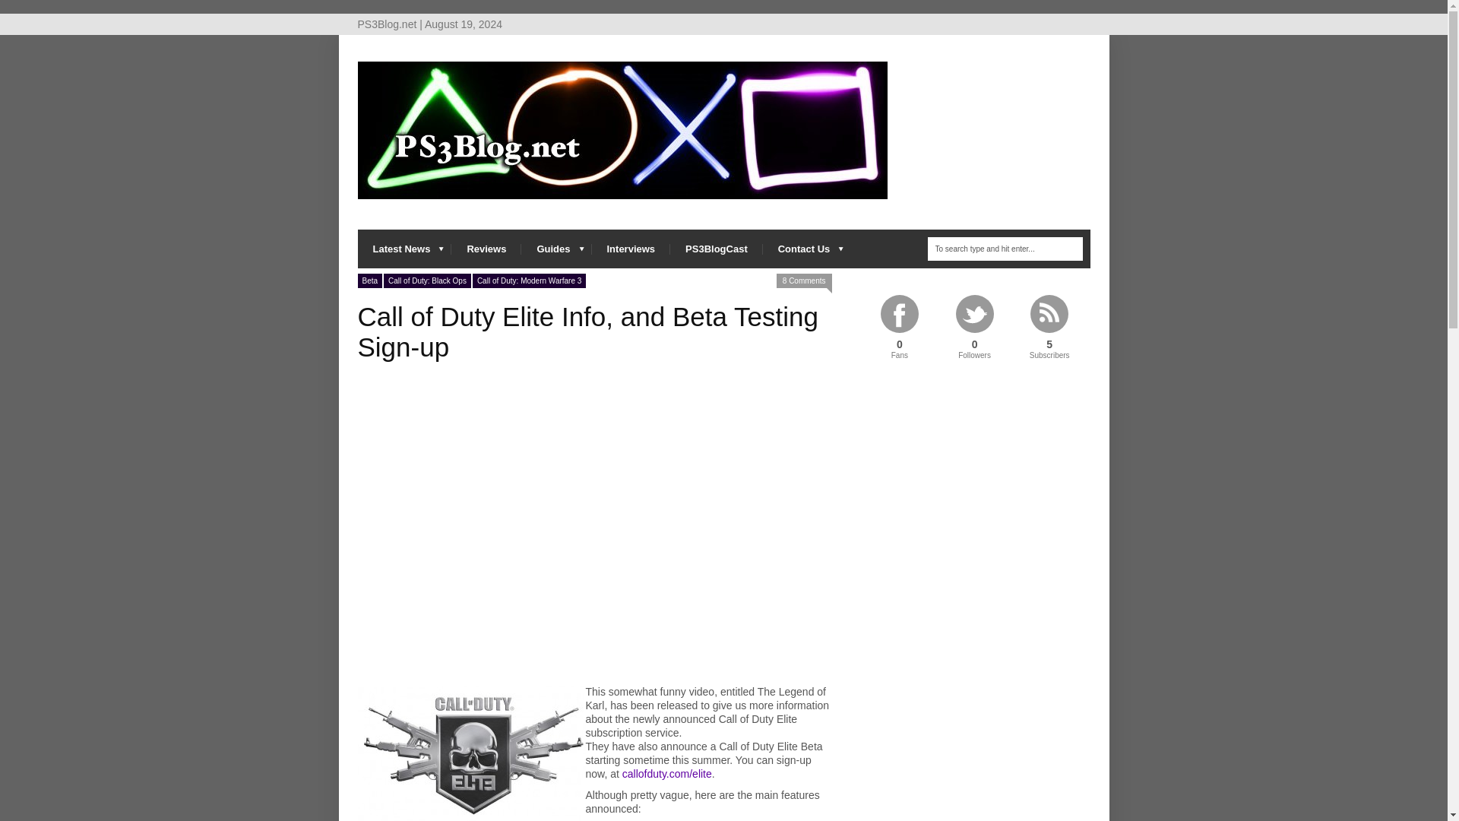 The width and height of the screenshot is (1459, 821). Describe the element at coordinates (486, 249) in the screenshot. I see `Reviews` at that location.